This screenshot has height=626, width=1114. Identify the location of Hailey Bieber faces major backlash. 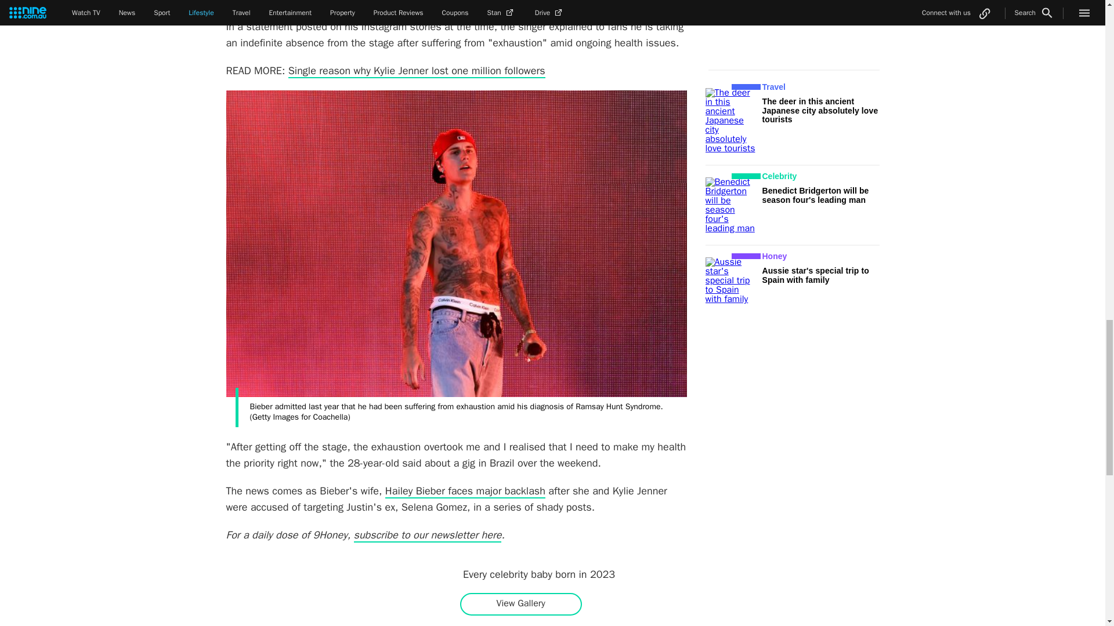
(465, 491).